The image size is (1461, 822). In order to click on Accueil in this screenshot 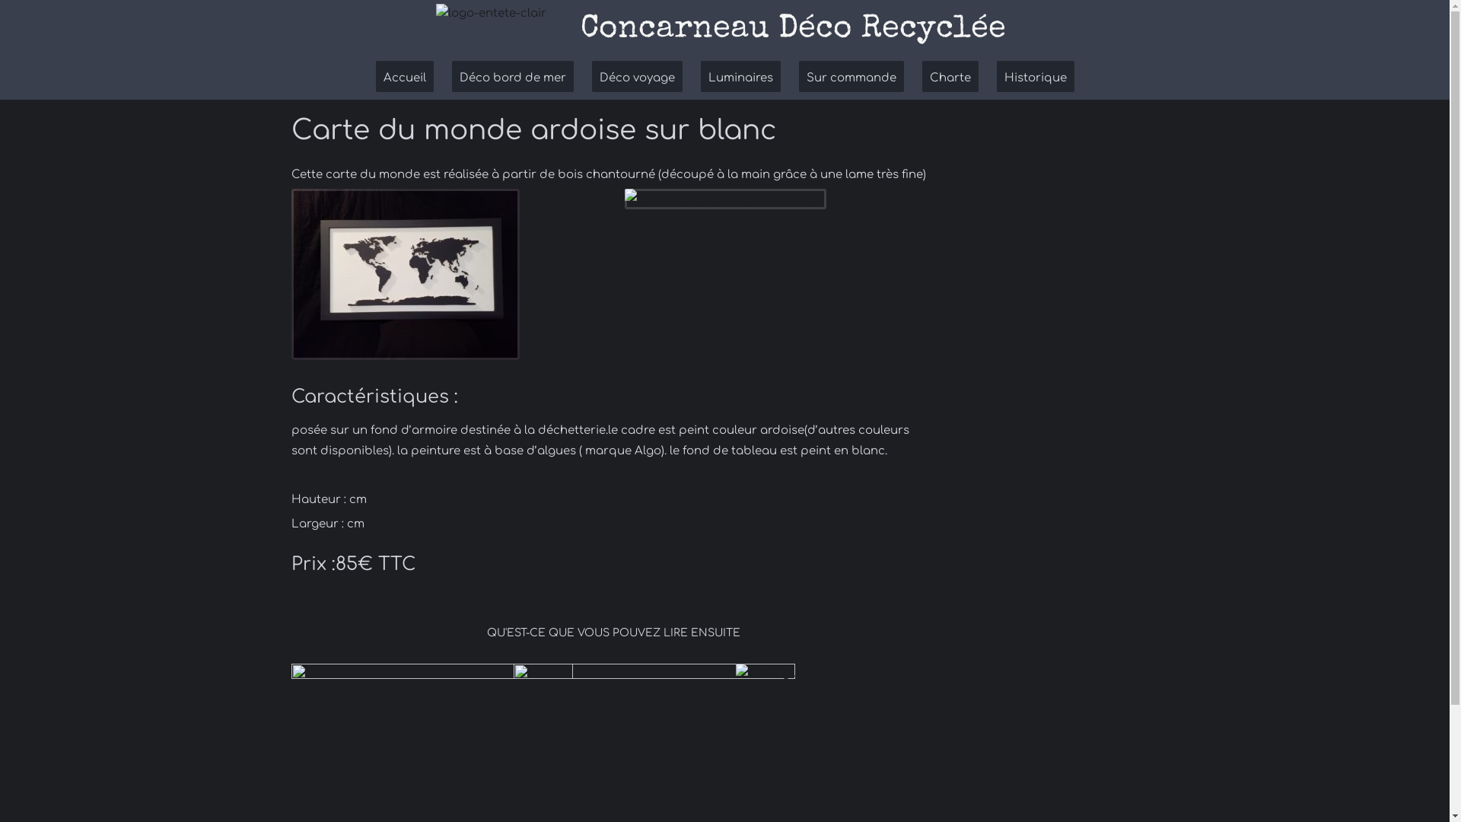, I will do `click(508, 30)`.